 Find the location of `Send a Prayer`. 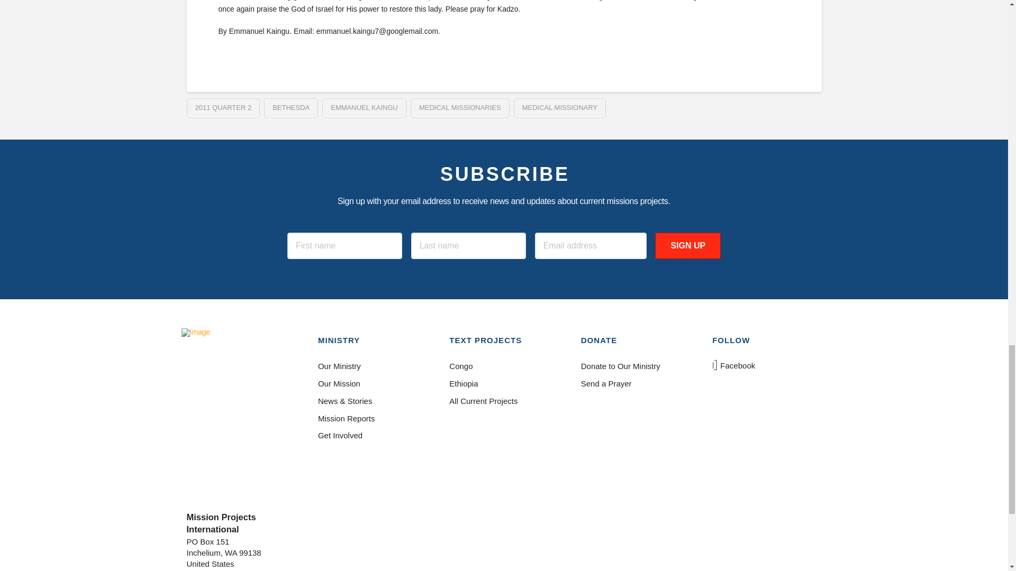

Send a Prayer is located at coordinates (635, 384).